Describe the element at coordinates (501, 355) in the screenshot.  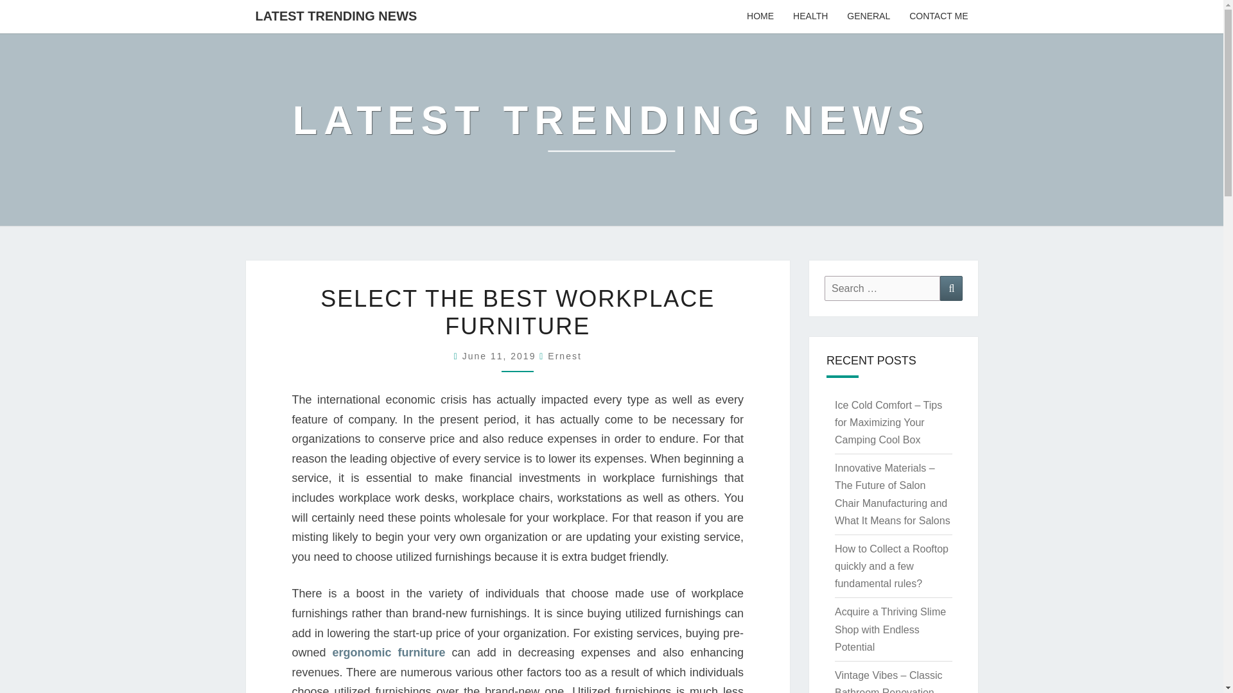
I see `June 11, 2019` at that location.